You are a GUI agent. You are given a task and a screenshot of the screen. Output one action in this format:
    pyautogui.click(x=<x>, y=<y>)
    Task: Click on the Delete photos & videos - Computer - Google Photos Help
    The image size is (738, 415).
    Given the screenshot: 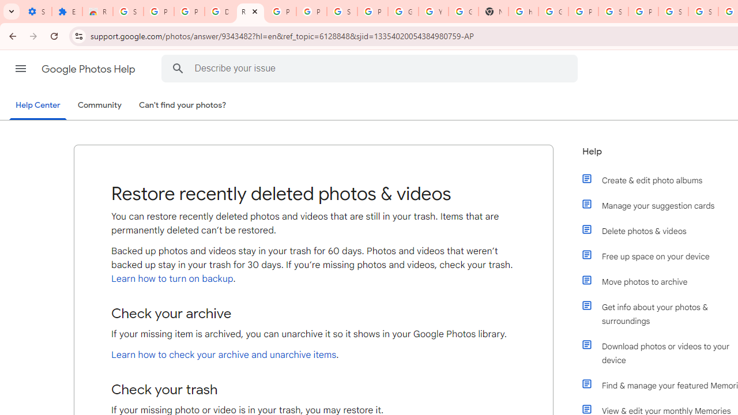 What is the action you would take?
    pyautogui.click(x=220, y=12)
    